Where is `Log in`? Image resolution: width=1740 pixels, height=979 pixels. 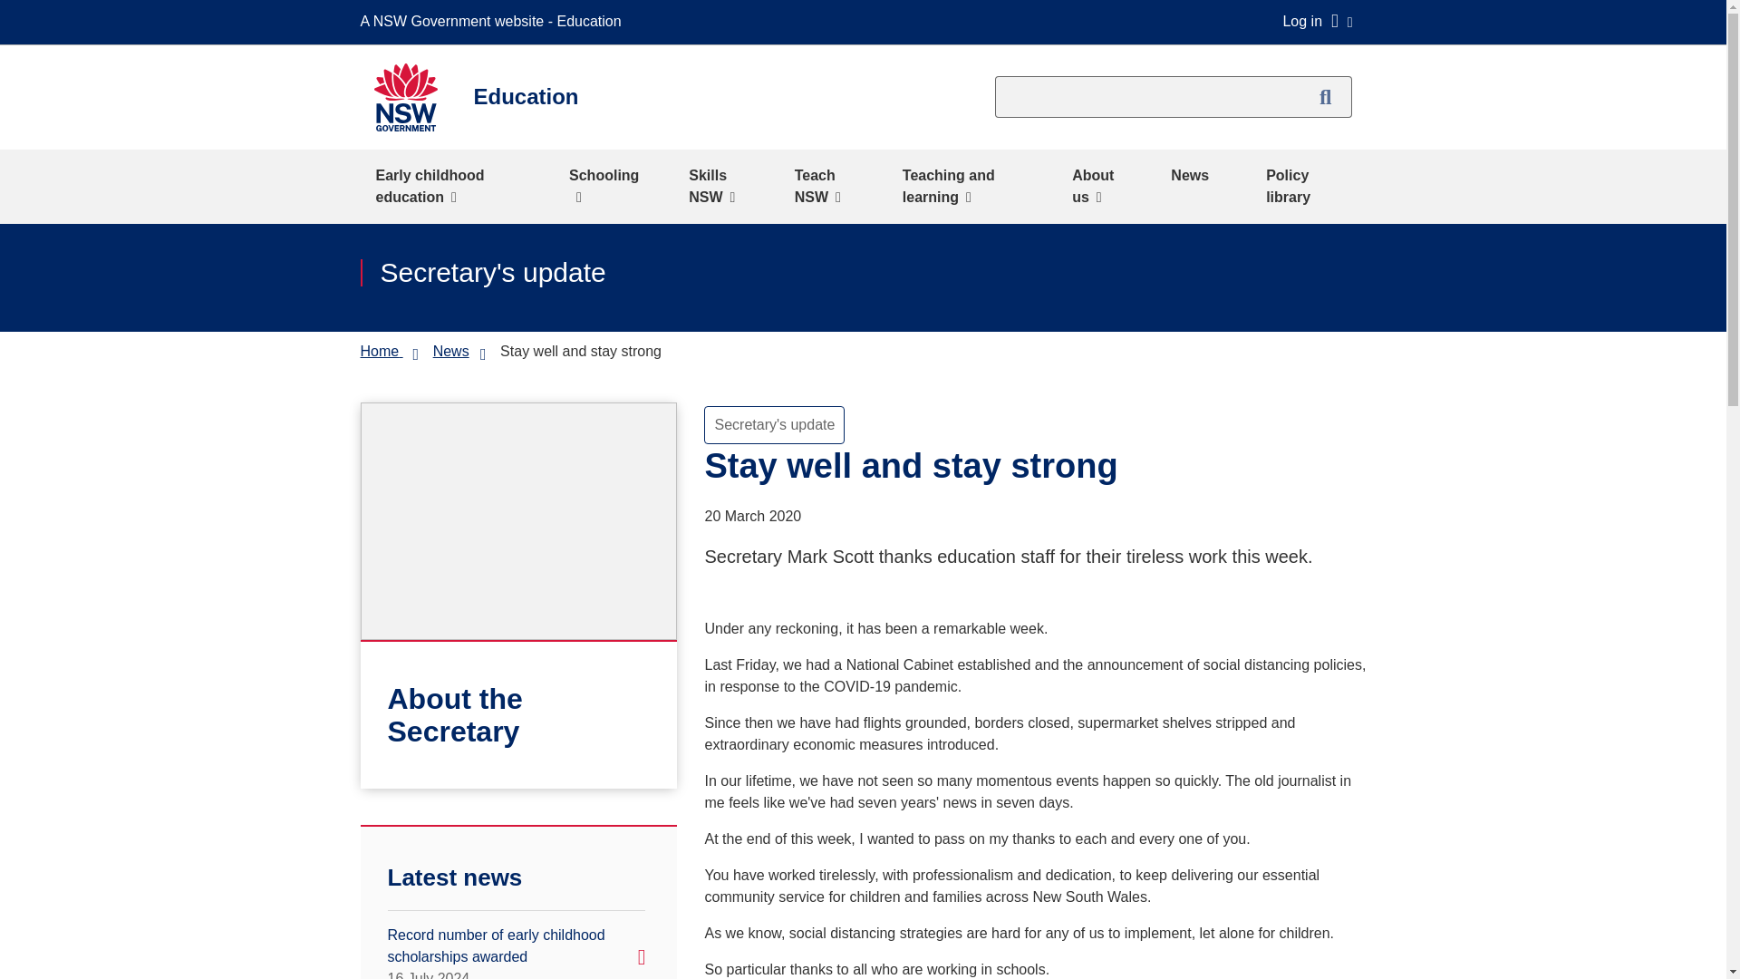
Log in is located at coordinates (1317, 20).